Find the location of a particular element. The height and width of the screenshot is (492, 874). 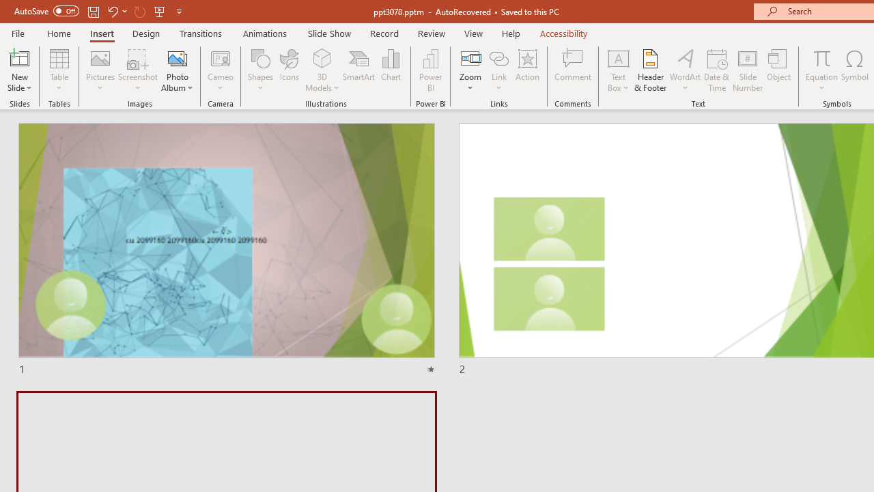

Header & Footer... is located at coordinates (650, 70).